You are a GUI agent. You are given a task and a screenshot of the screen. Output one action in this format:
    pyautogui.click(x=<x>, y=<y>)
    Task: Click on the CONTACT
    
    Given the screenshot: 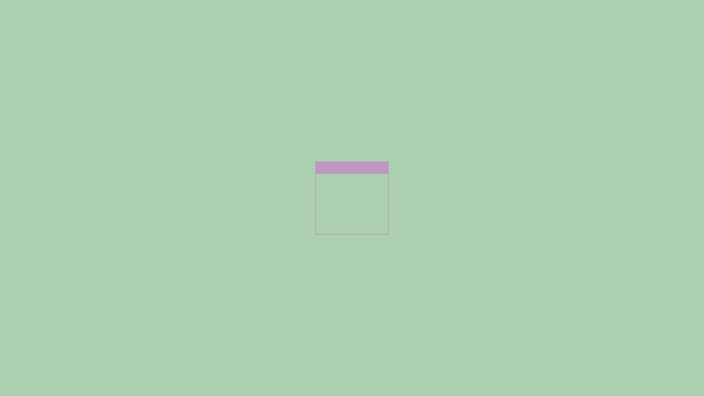 What is the action you would take?
    pyautogui.click(x=659, y=27)
    